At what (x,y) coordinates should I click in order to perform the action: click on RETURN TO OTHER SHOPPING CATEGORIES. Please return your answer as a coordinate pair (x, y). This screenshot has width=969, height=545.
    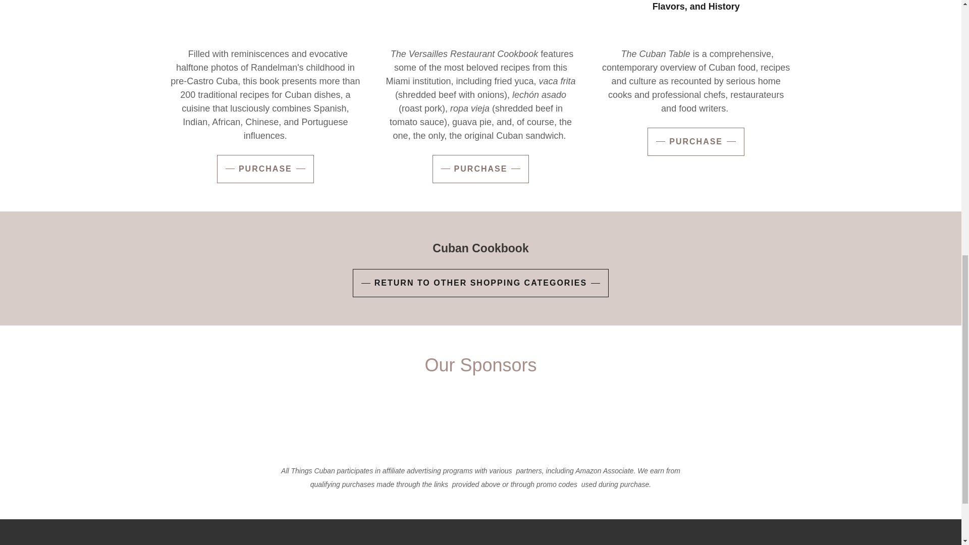
    Looking at the image, I should click on (480, 283).